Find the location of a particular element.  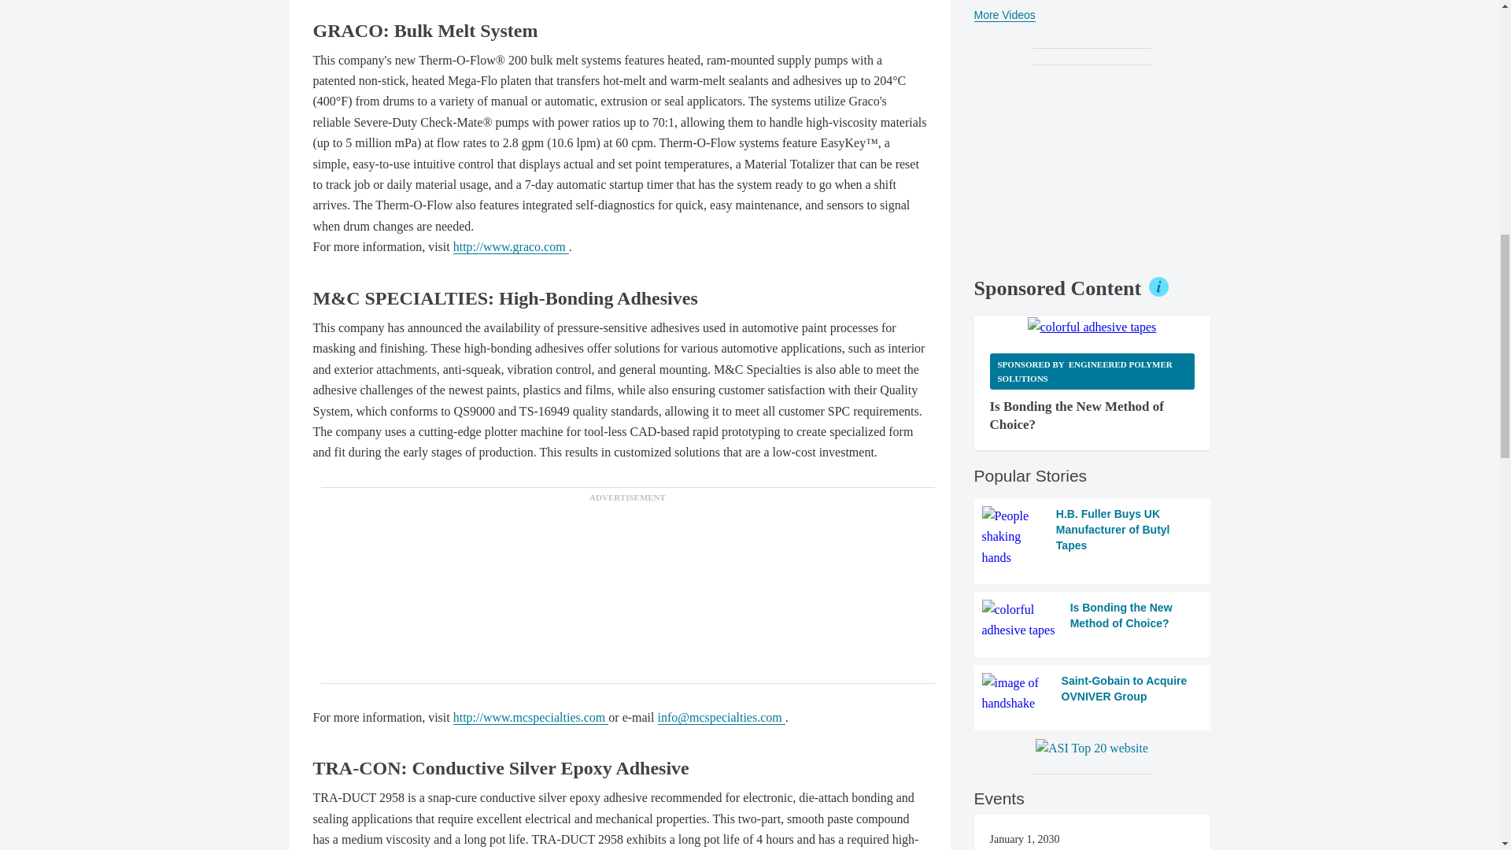

Sponsored by Engineered Polymer Solutions is located at coordinates (1092, 371).